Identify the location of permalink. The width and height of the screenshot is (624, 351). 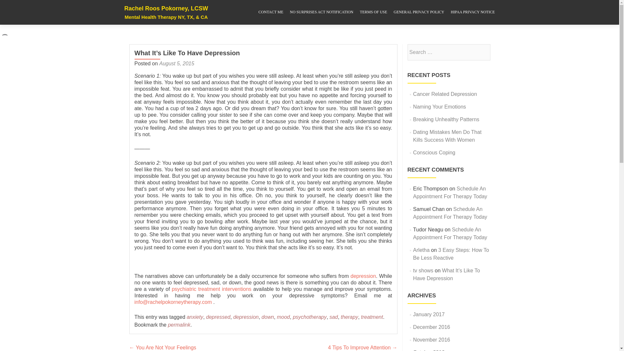
(179, 325).